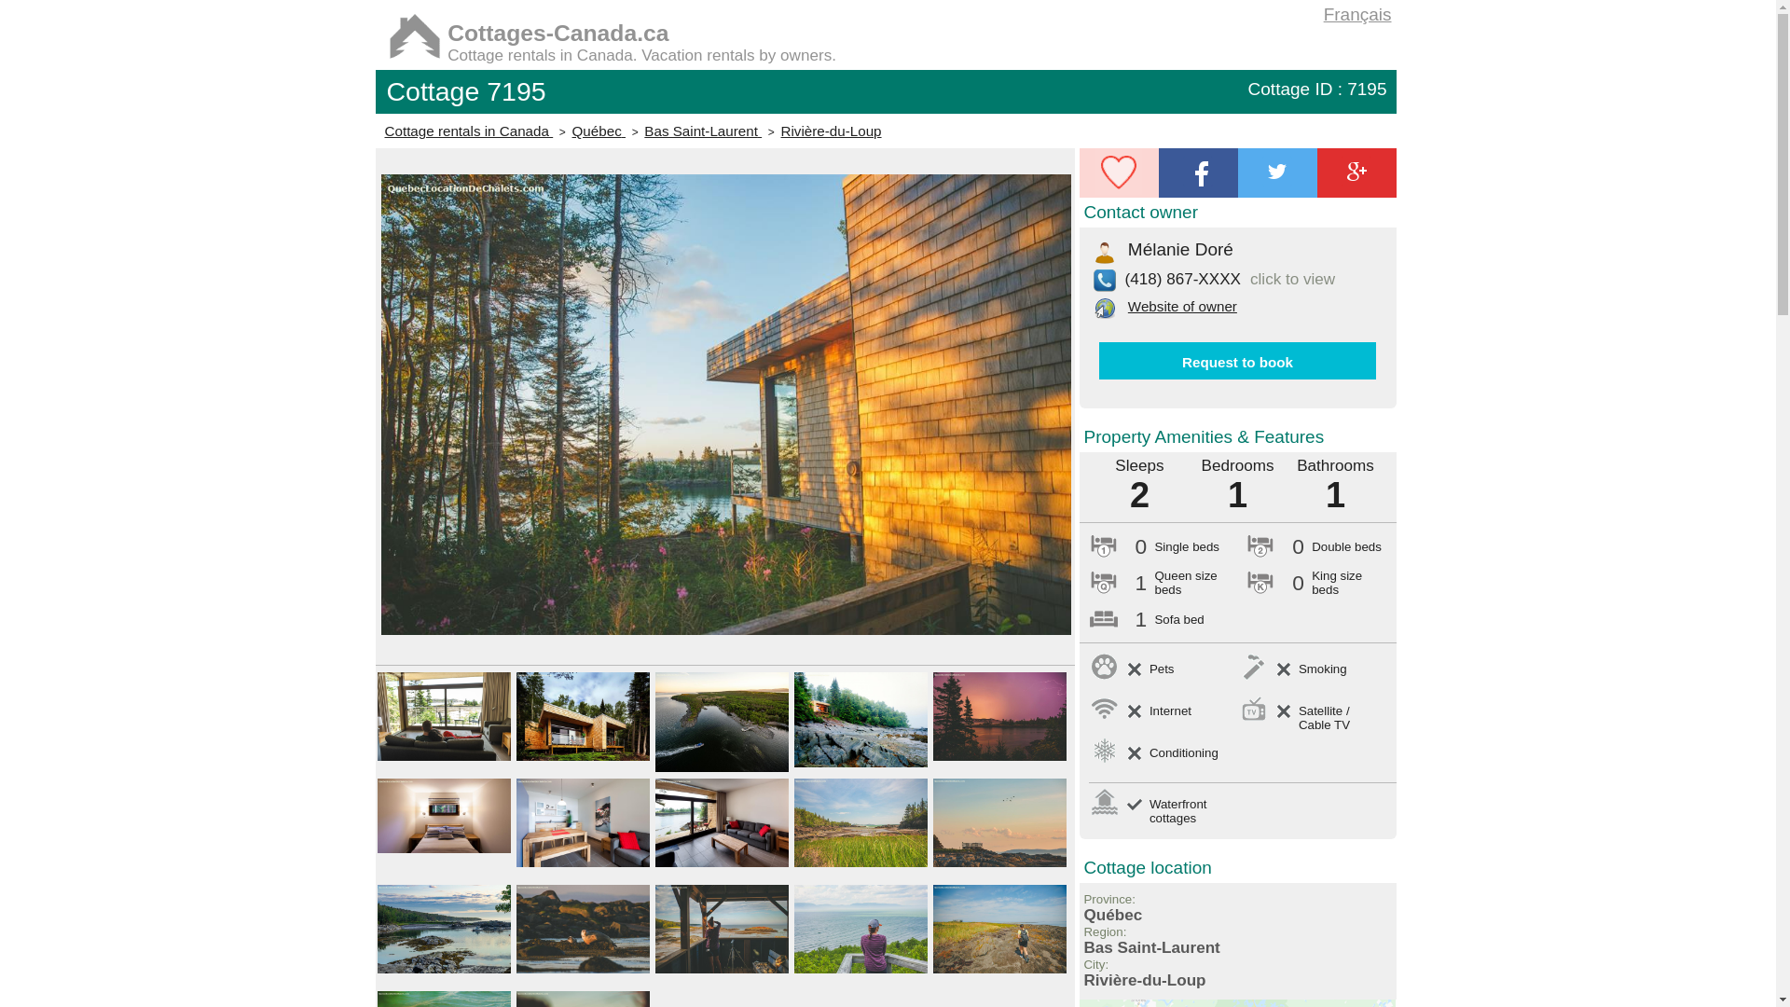 The height and width of the screenshot is (1007, 1790). I want to click on add favorite, so click(1119, 172).